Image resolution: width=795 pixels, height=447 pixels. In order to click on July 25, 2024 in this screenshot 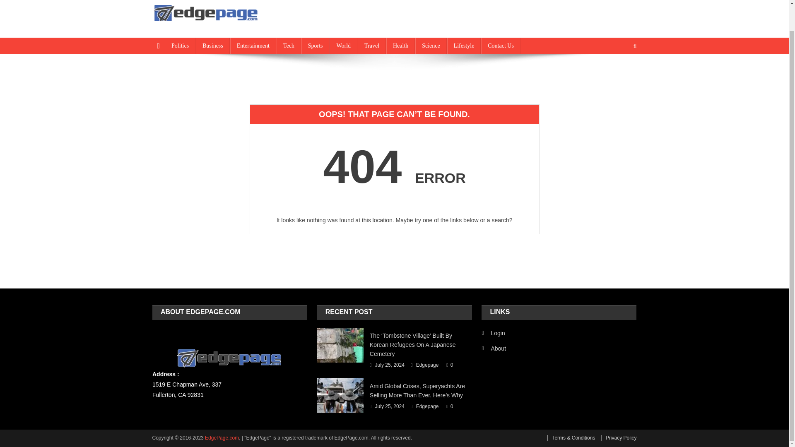, I will do `click(390, 365)`.